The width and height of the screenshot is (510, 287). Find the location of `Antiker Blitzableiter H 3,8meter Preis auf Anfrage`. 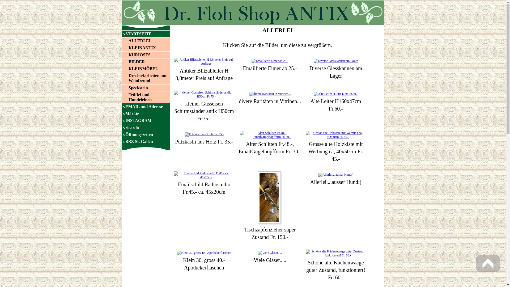

Antiker Blitzableiter H 3,8meter Preis auf Anfrage is located at coordinates (204, 62).